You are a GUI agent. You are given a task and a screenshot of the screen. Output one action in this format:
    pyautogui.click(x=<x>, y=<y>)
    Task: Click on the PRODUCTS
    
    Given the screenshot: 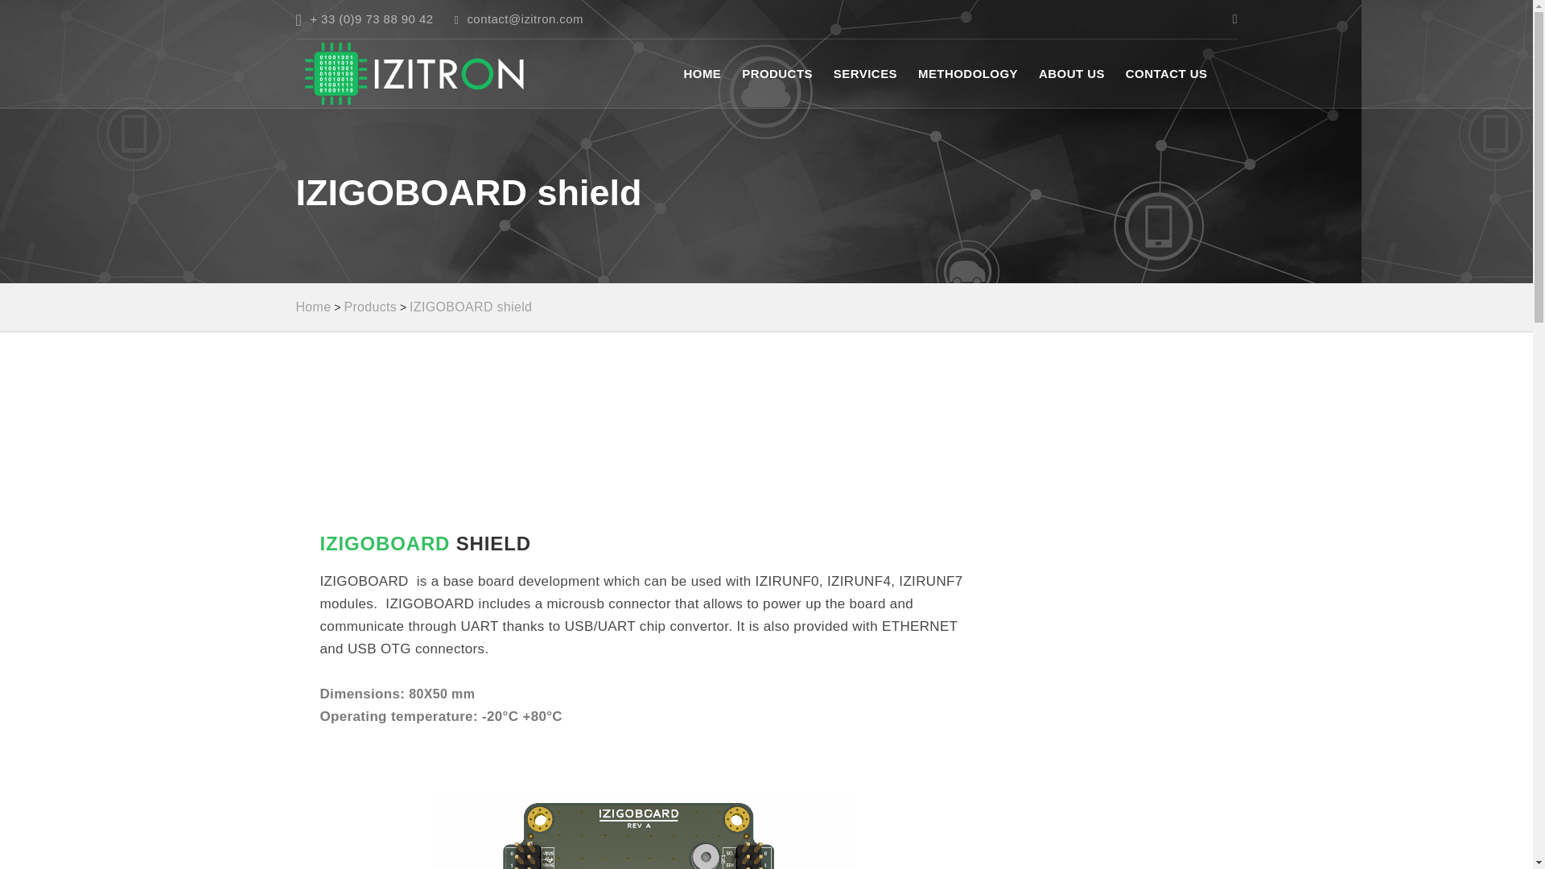 What is the action you would take?
    pyautogui.click(x=777, y=72)
    